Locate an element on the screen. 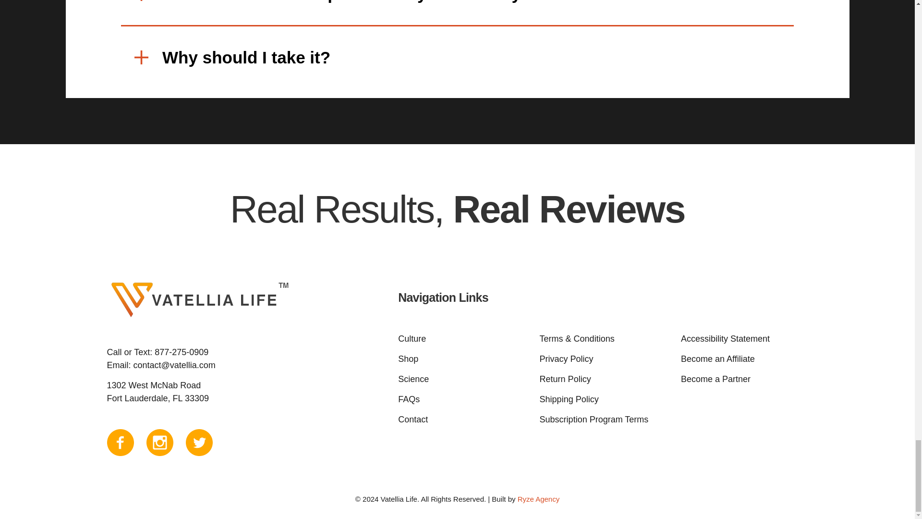  Subscription Program Terms is located at coordinates (605, 419).